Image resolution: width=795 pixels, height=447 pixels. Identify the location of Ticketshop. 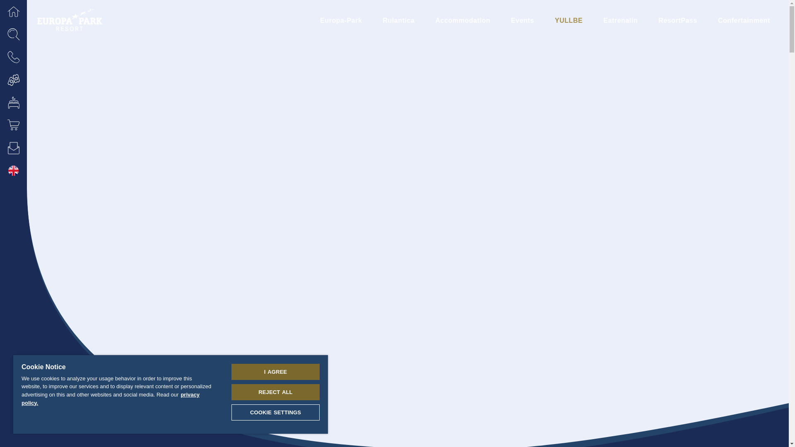
(13, 79).